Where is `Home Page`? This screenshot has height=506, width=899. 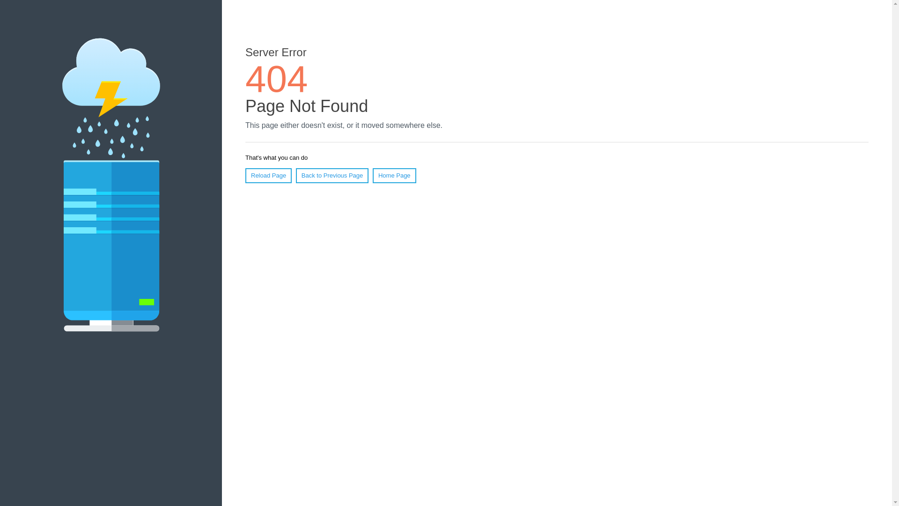 Home Page is located at coordinates (394, 176).